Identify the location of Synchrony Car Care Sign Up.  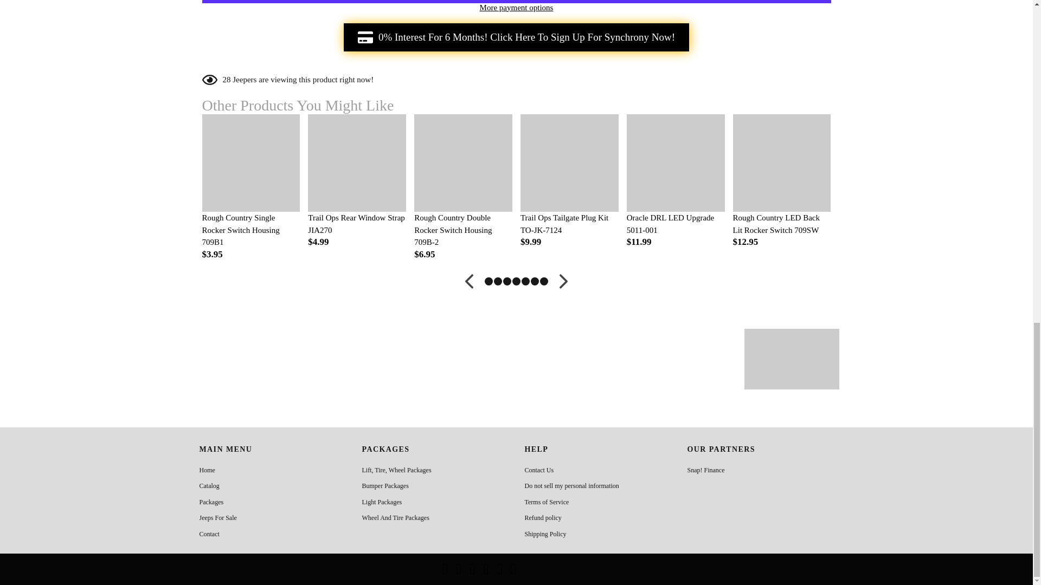
(516, 37).